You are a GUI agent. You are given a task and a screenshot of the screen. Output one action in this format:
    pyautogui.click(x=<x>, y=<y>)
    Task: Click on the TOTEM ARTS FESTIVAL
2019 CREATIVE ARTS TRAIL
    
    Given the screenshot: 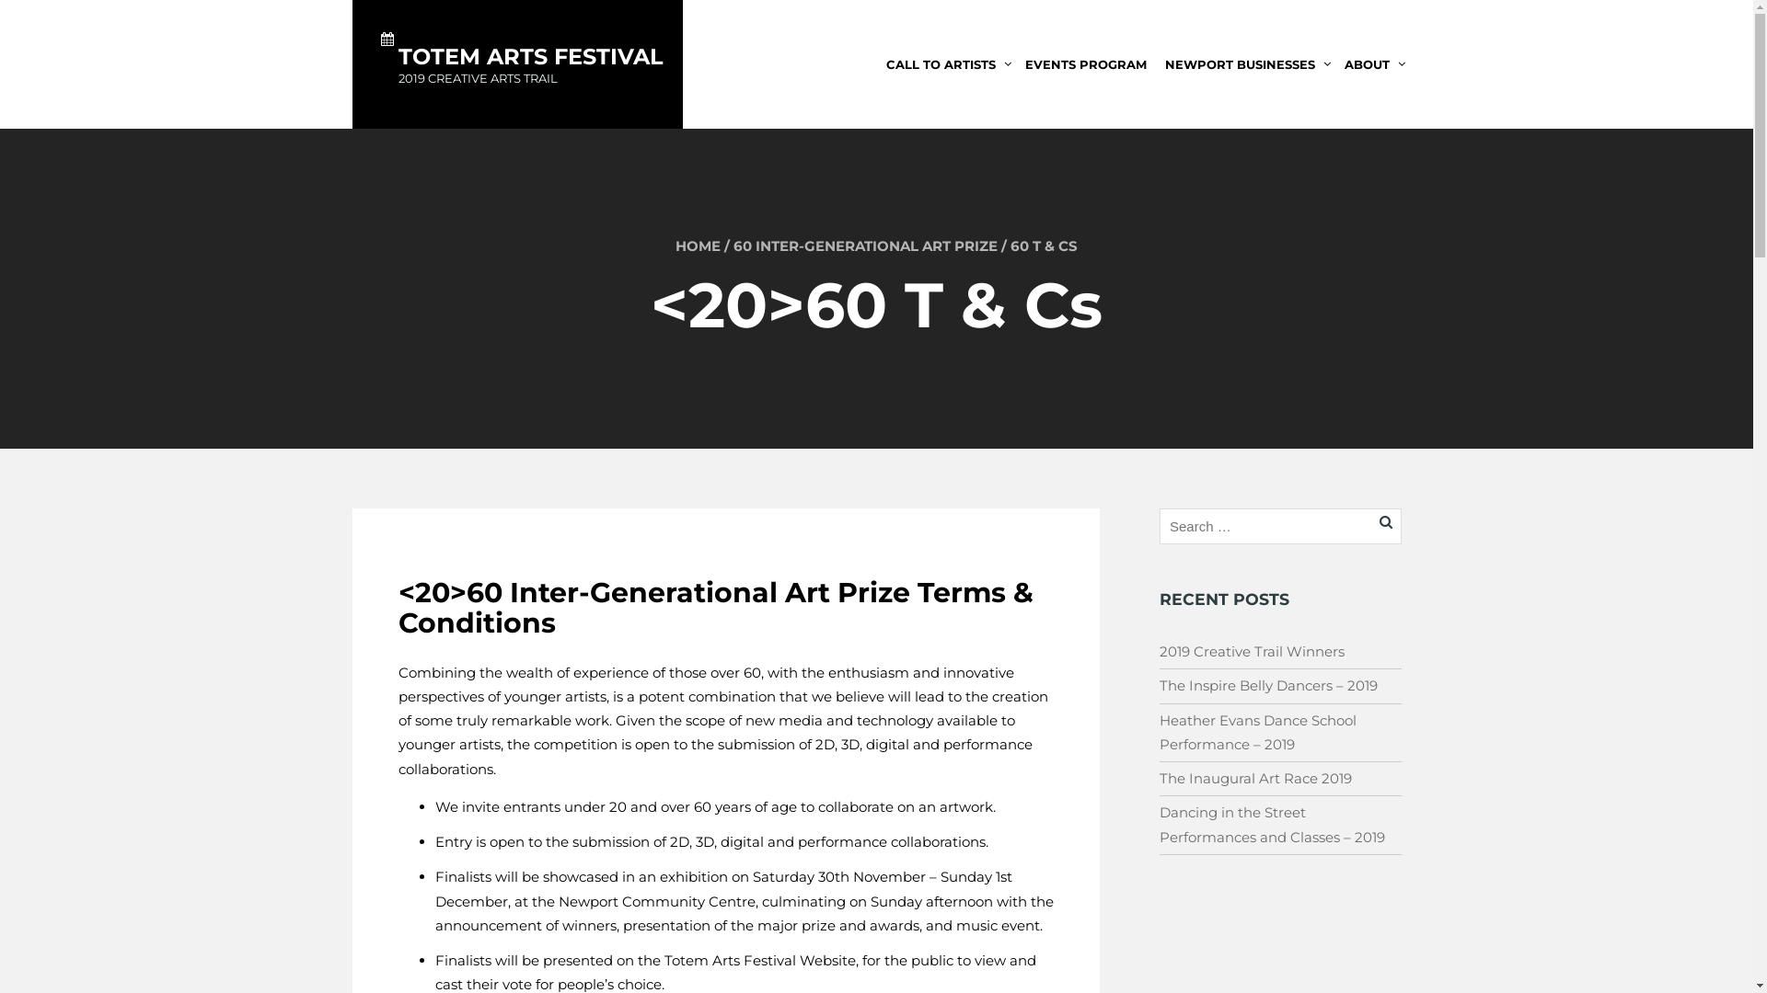 What is the action you would take?
    pyautogui.click(x=517, y=44)
    